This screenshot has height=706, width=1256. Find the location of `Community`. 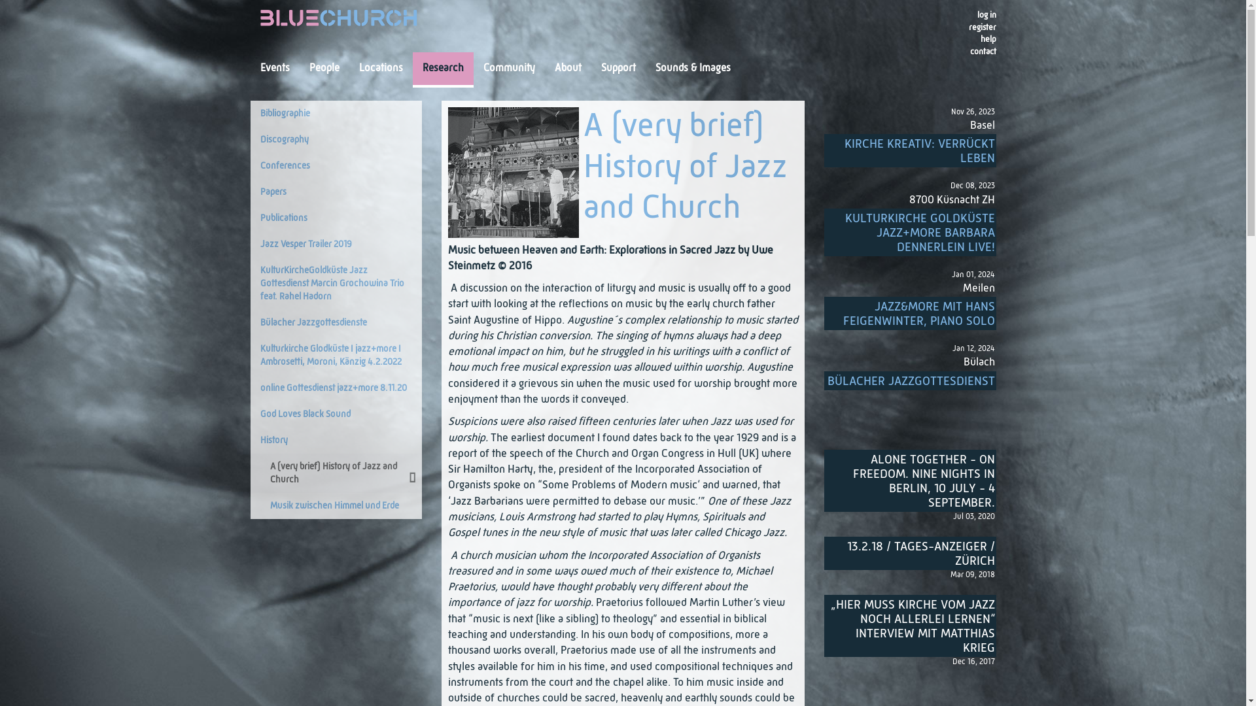

Community is located at coordinates (509, 69).